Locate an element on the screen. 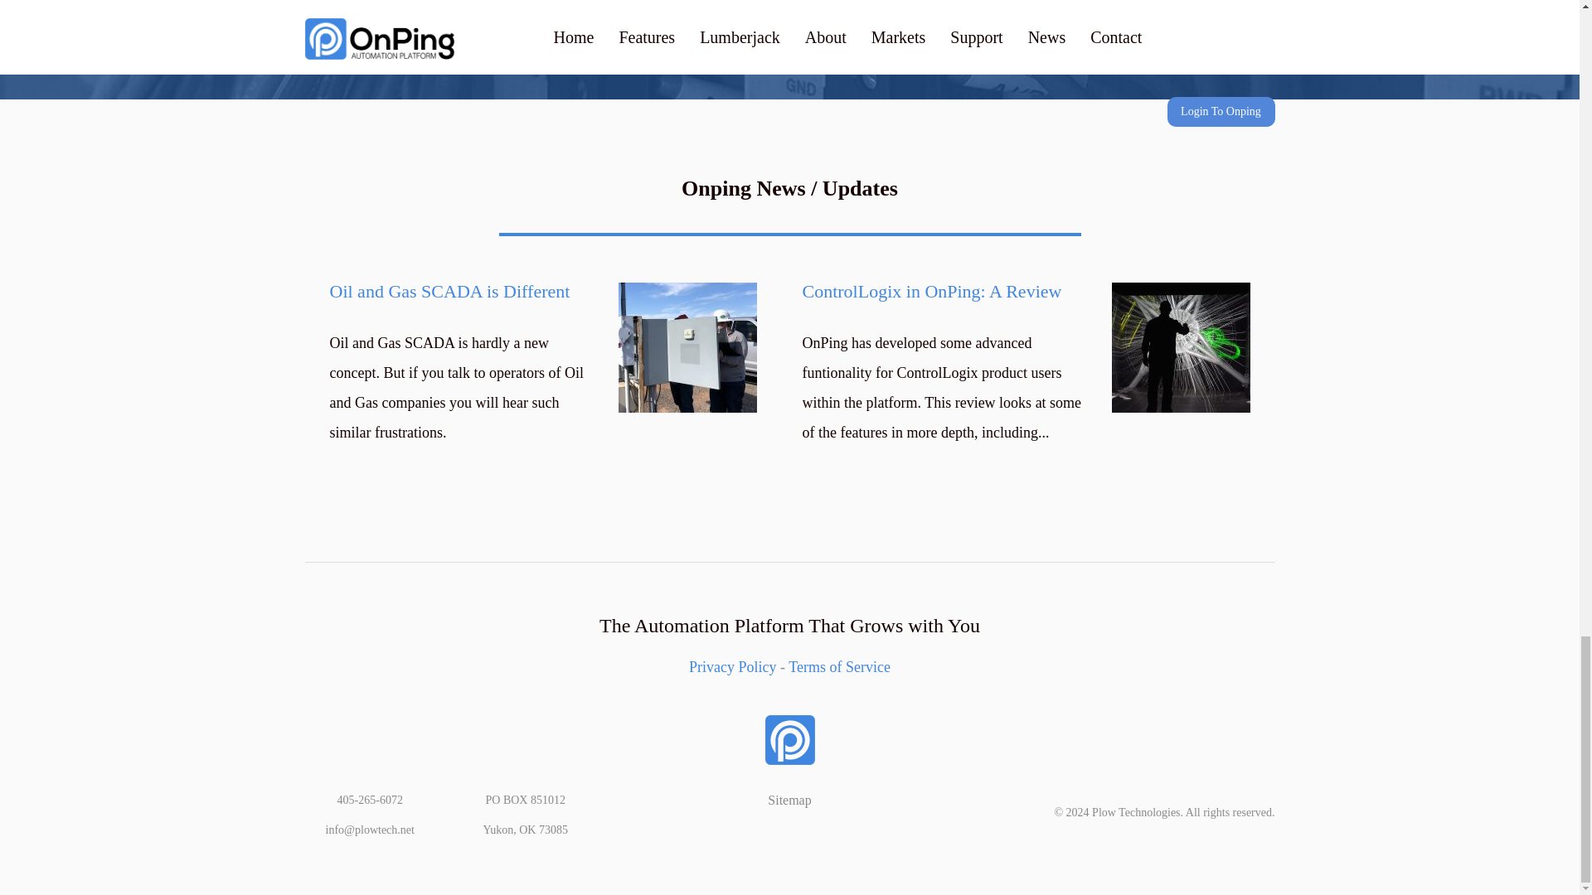  Send A Request is located at coordinates (980, 37).